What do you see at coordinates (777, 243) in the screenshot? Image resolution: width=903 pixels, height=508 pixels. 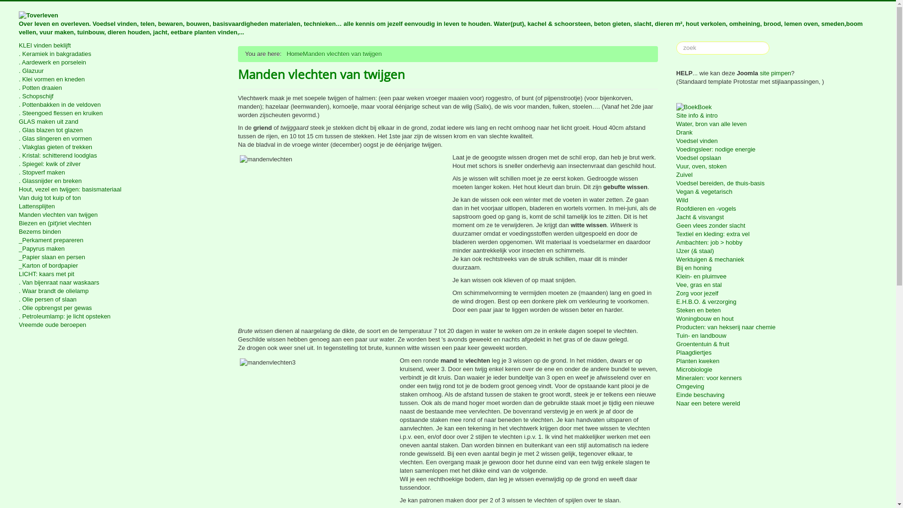 I see `Ambachten: job > hobby` at bounding box center [777, 243].